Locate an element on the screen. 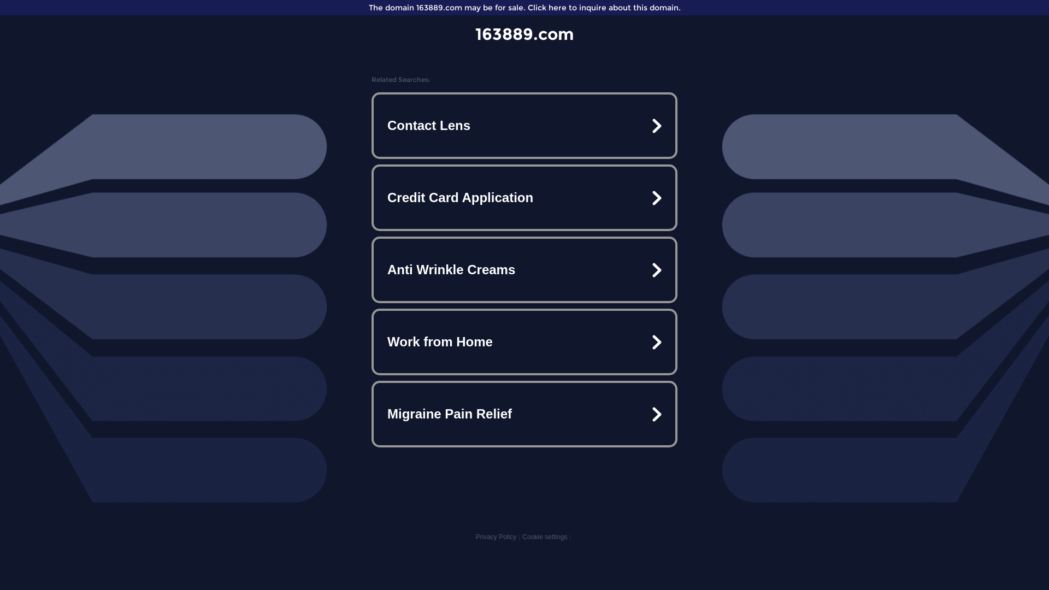  Anti Wrinkle Creams is located at coordinates (524, 270).